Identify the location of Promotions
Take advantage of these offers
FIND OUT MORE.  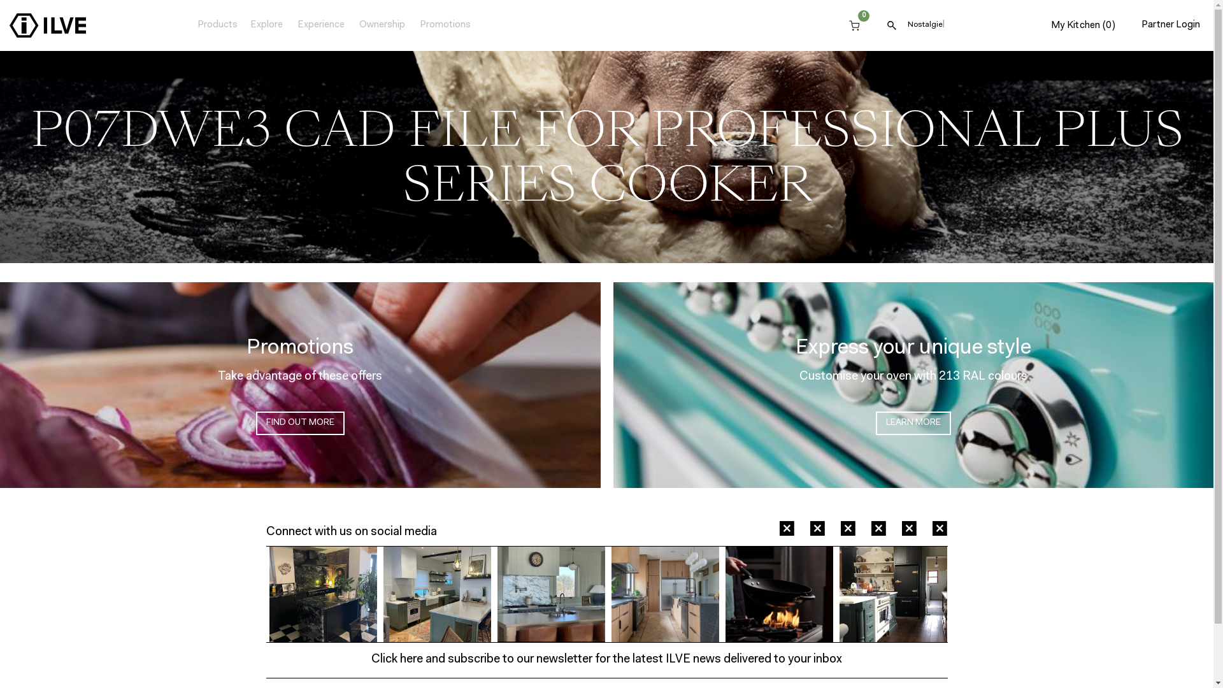
(301, 385).